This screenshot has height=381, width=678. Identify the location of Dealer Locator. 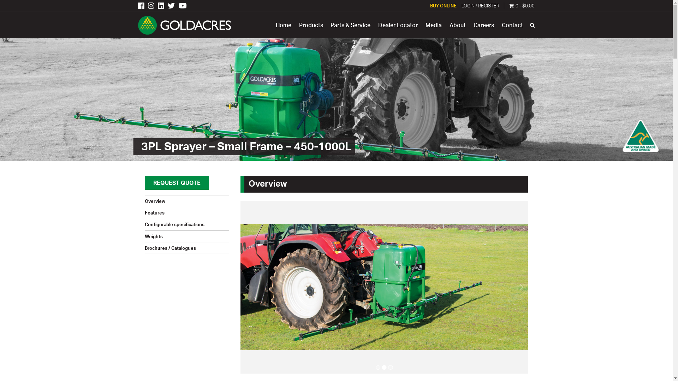
(398, 25).